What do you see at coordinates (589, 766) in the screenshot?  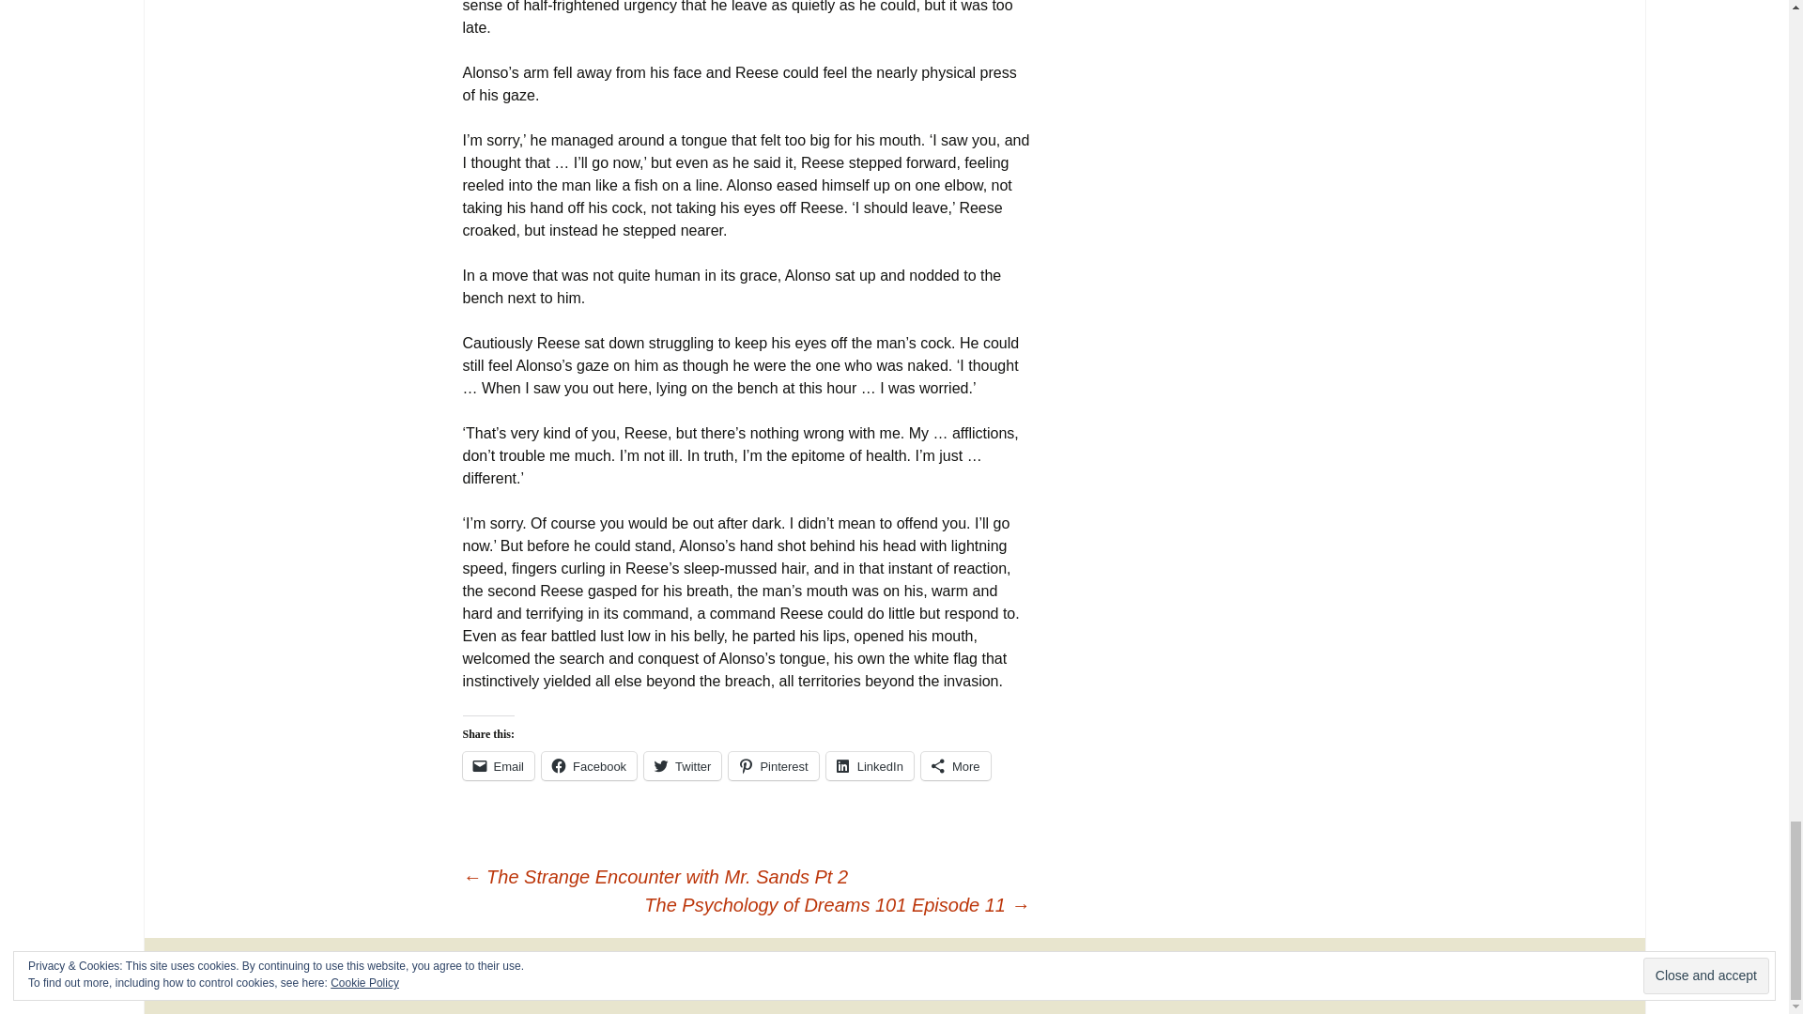 I see `Click to share on Facebook` at bounding box center [589, 766].